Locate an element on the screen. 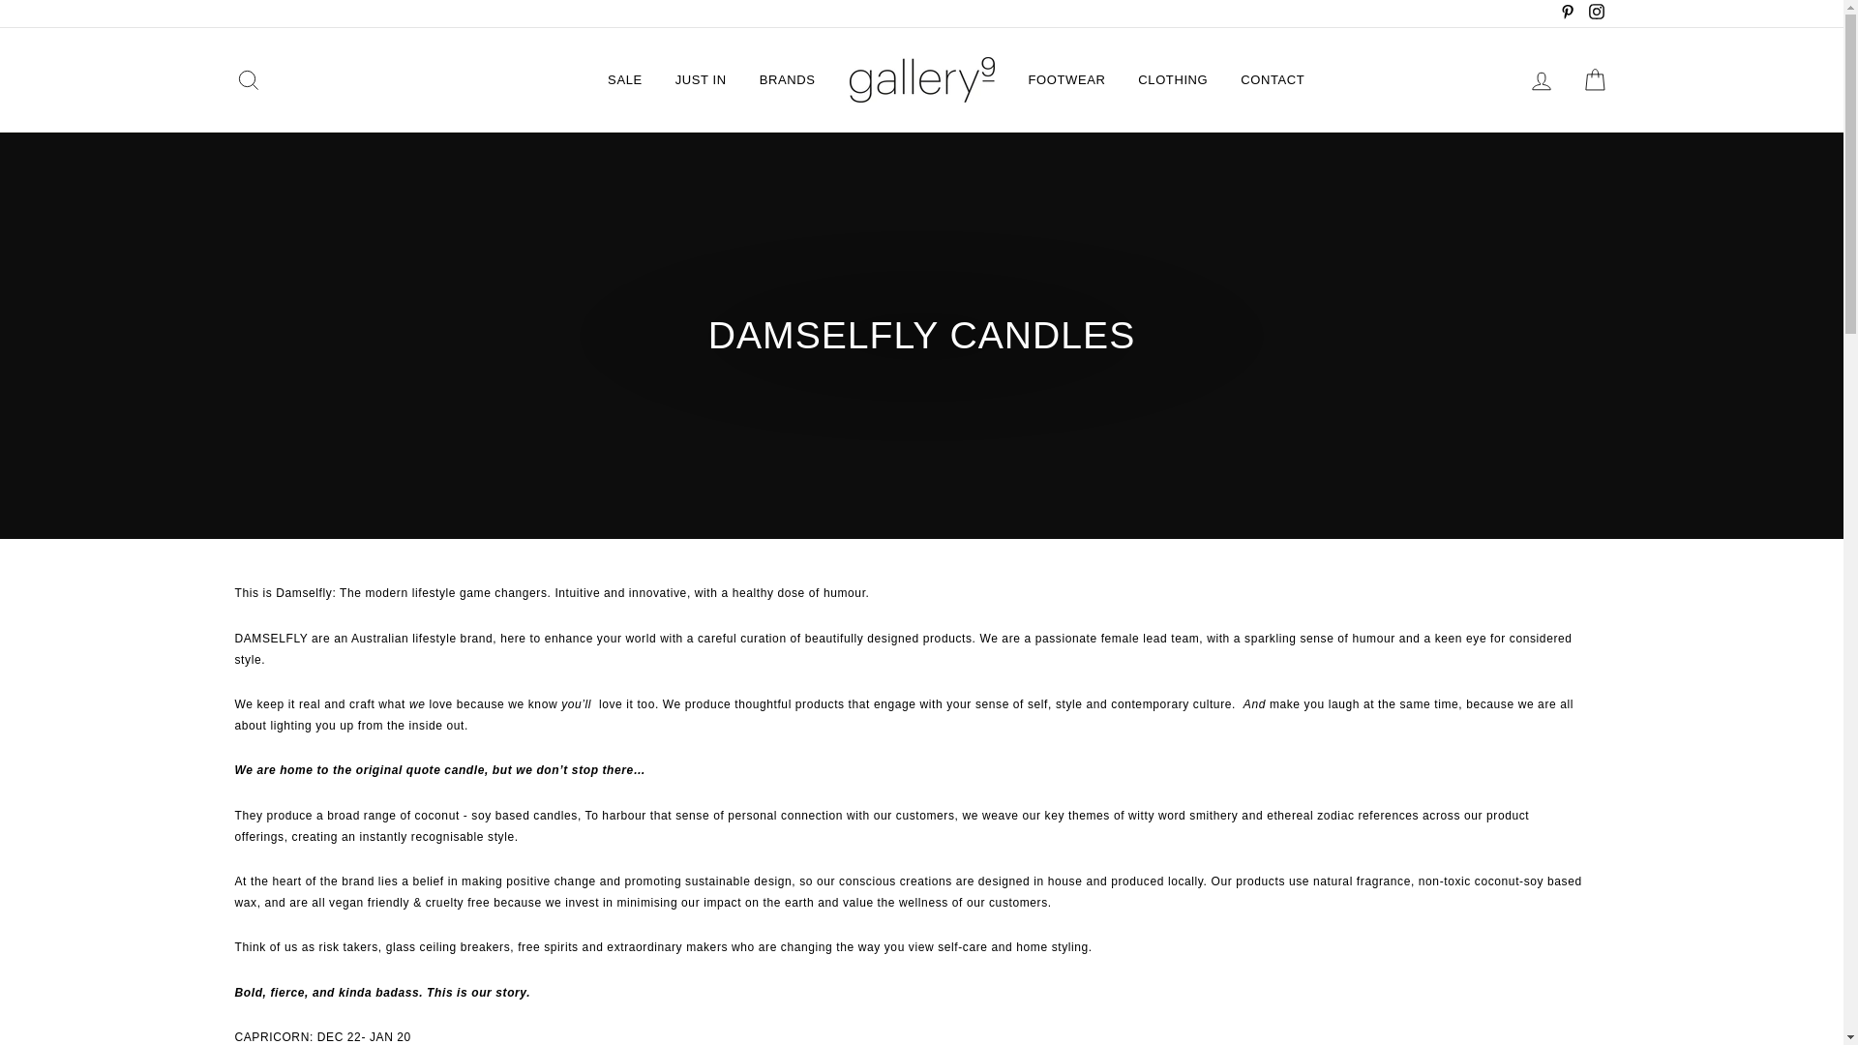 This screenshot has width=1858, height=1045. BRANDS is located at coordinates (788, 79).